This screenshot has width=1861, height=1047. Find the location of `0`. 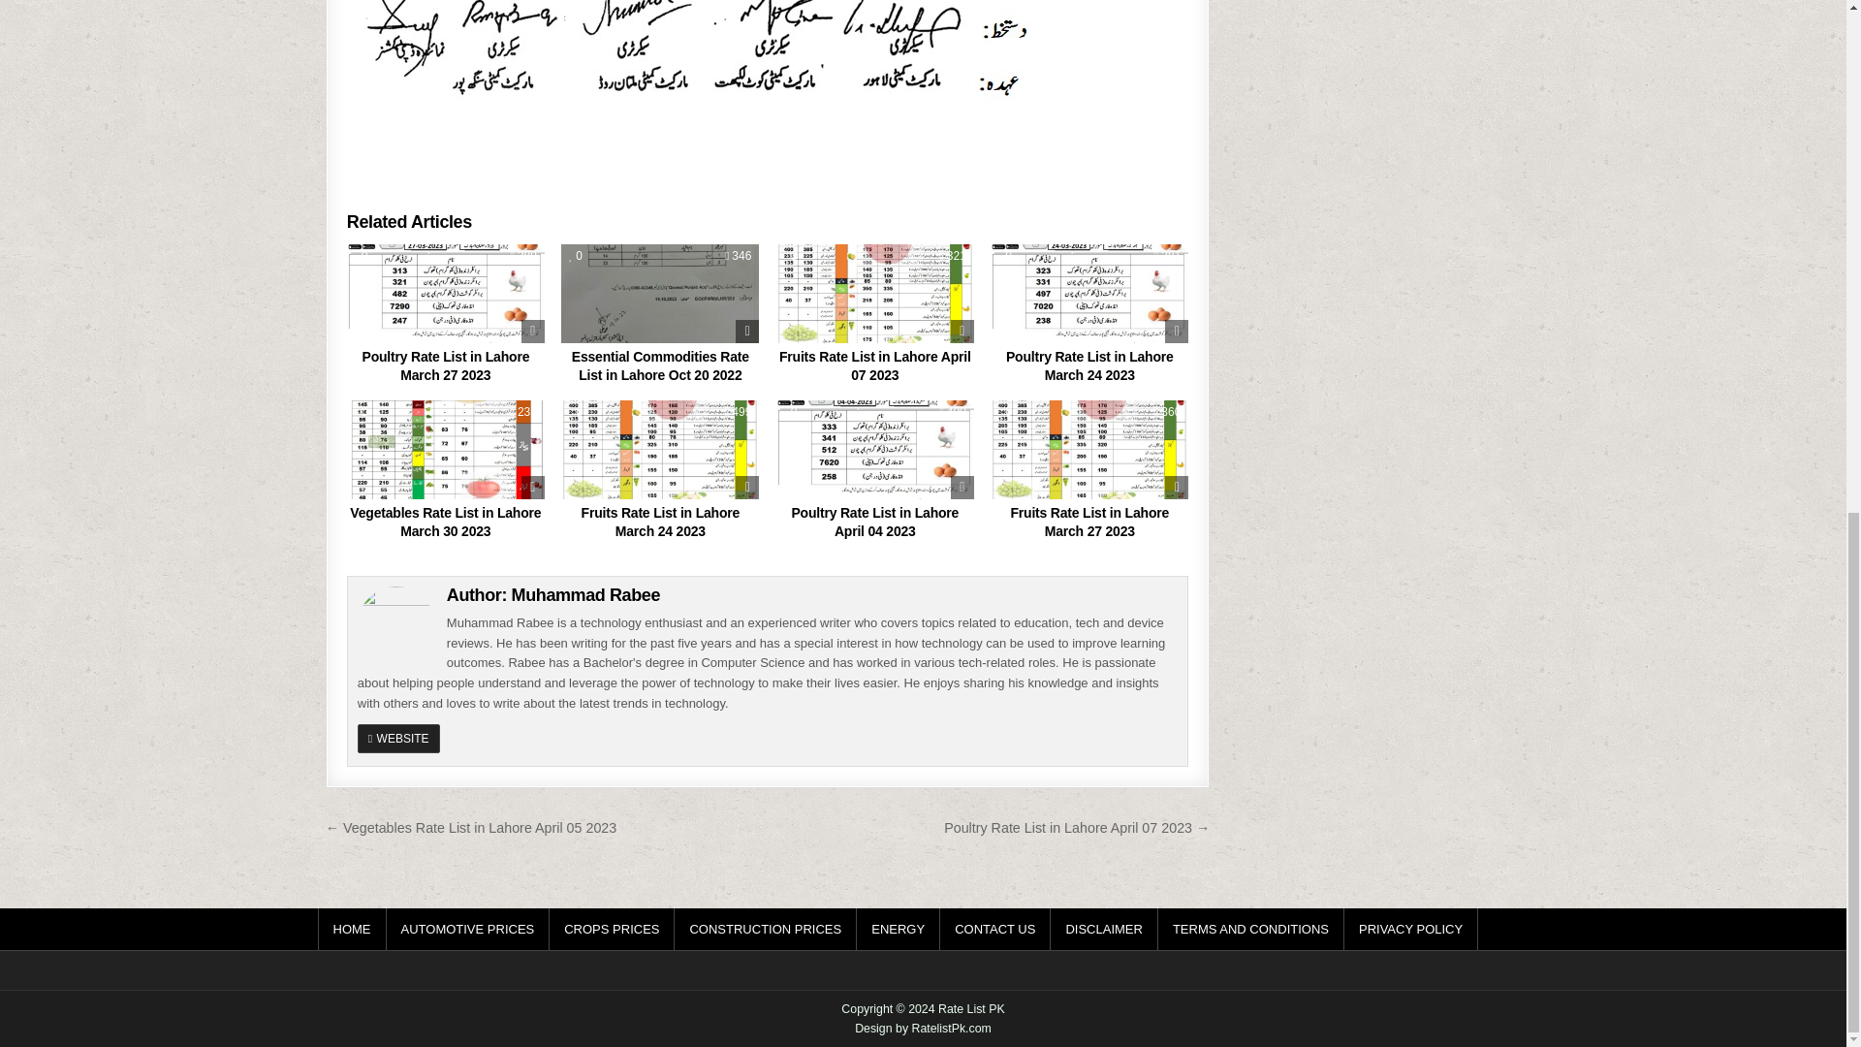

0 is located at coordinates (791, 256).